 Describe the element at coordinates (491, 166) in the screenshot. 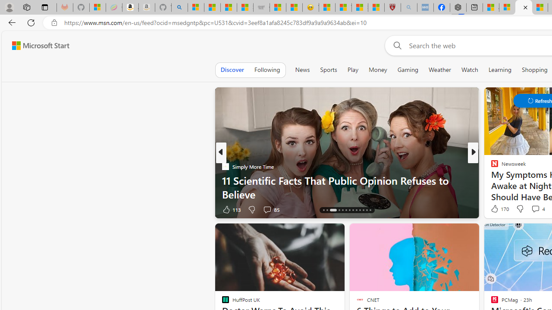

I see `TODAY` at that location.